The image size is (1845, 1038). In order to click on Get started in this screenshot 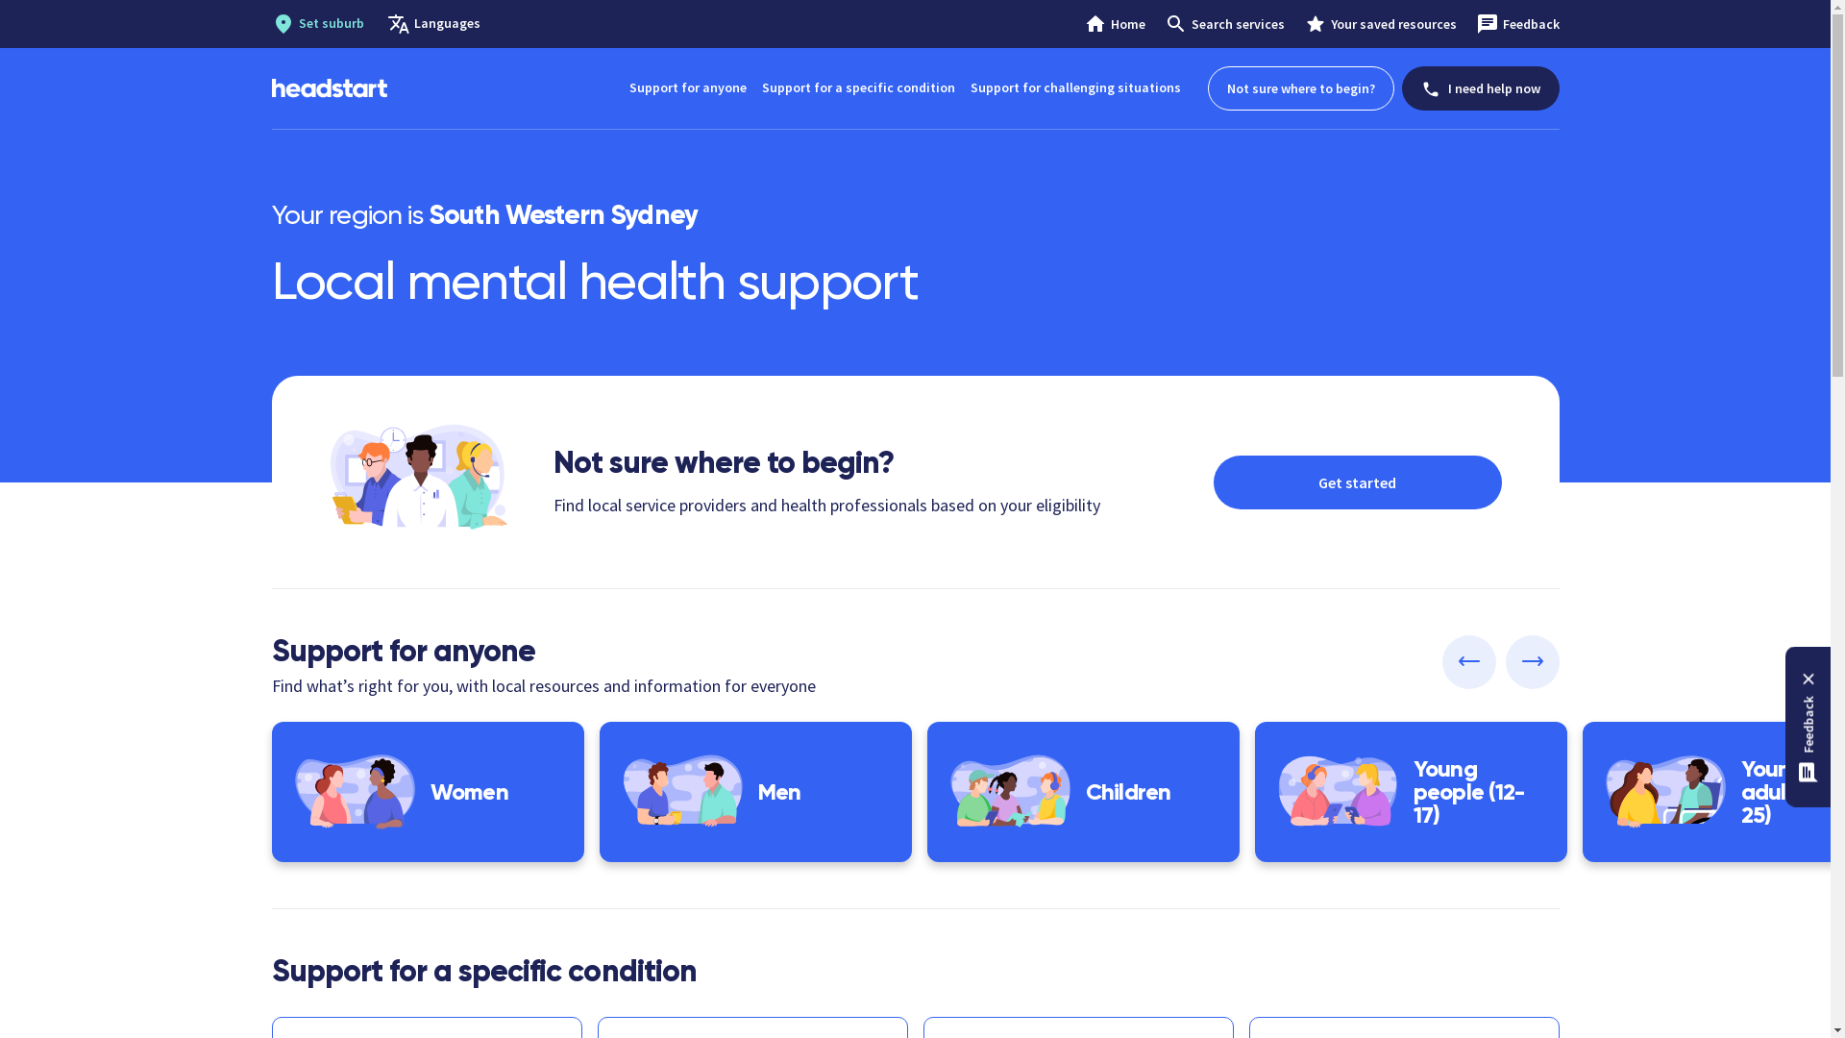, I will do `click(1357, 482)`.